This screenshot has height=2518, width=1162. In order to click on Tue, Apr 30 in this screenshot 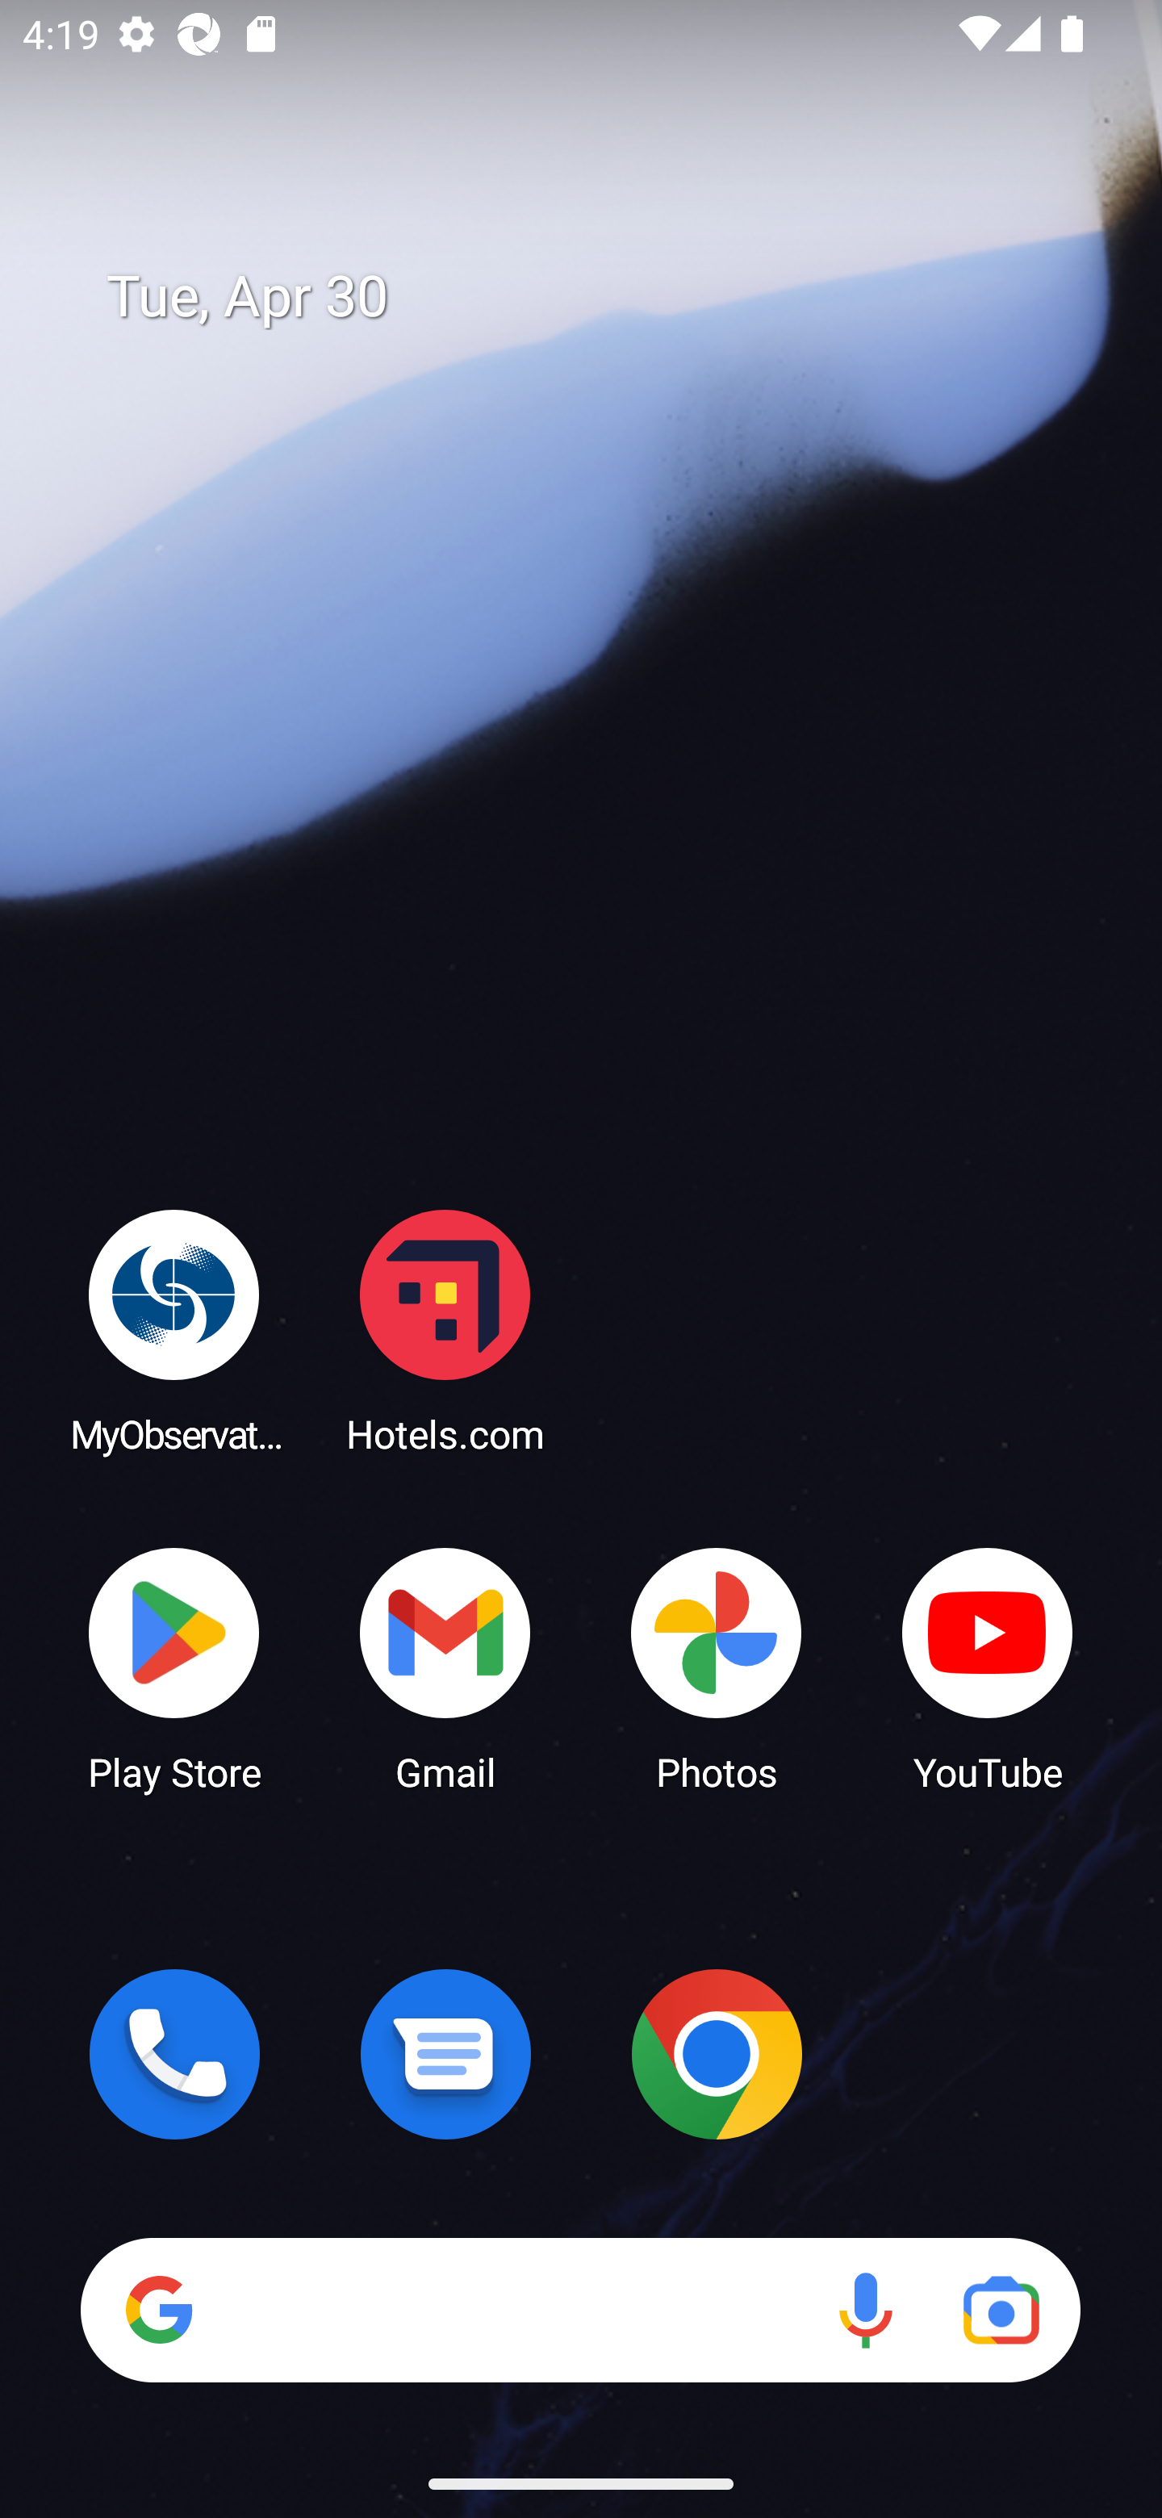, I will do `click(604, 297)`.